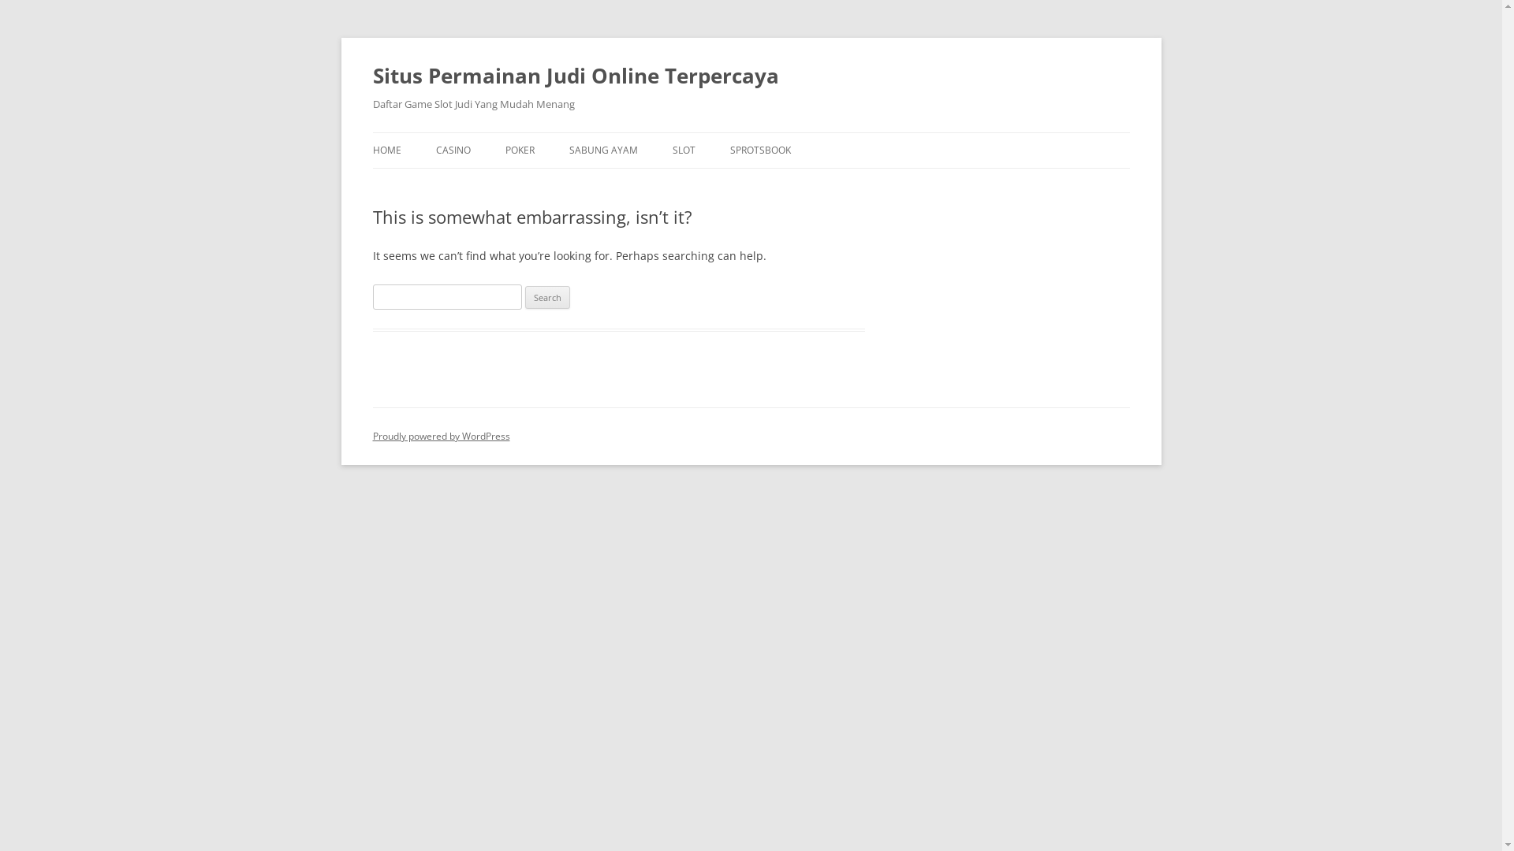 The height and width of the screenshot is (851, 1514). Describe the element at coordinates (547, 298) in the screenshot. I see `Search` at that location.